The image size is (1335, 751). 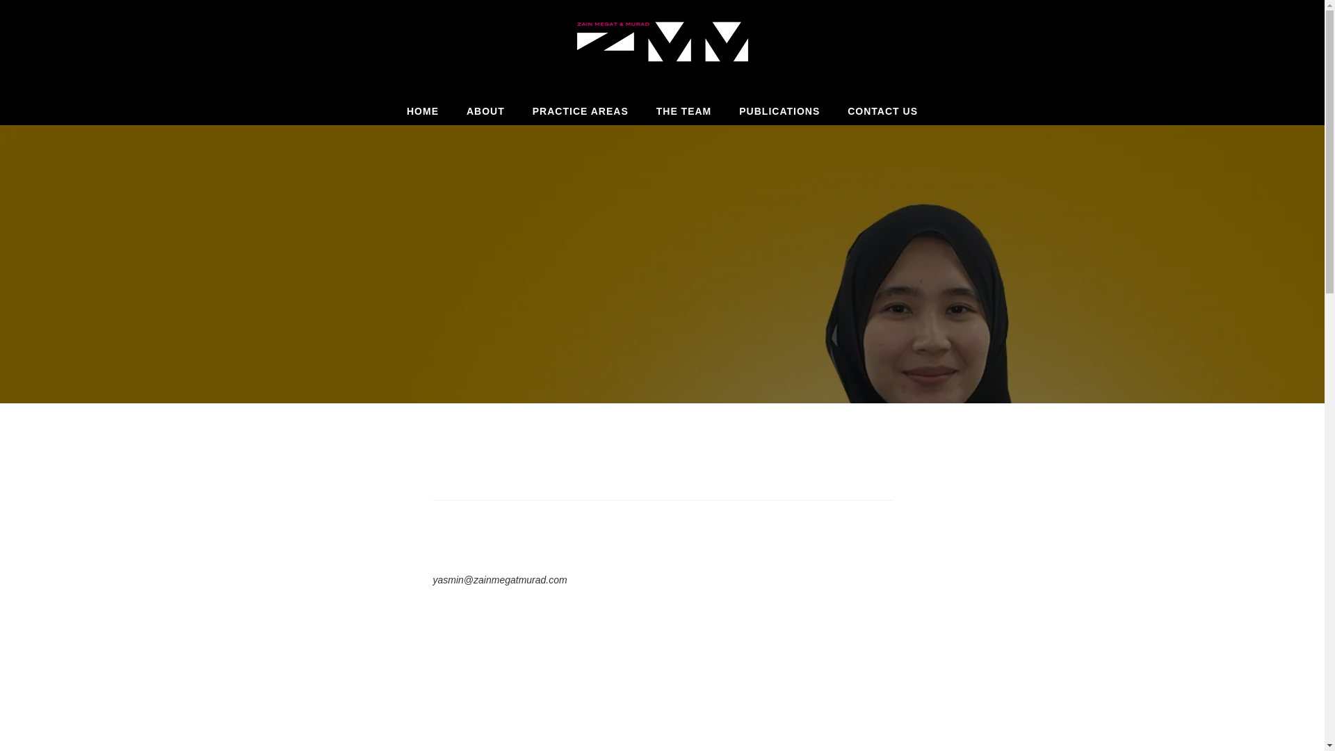 I want to click on PUBLICATIONS, so click(x=779, y=111).